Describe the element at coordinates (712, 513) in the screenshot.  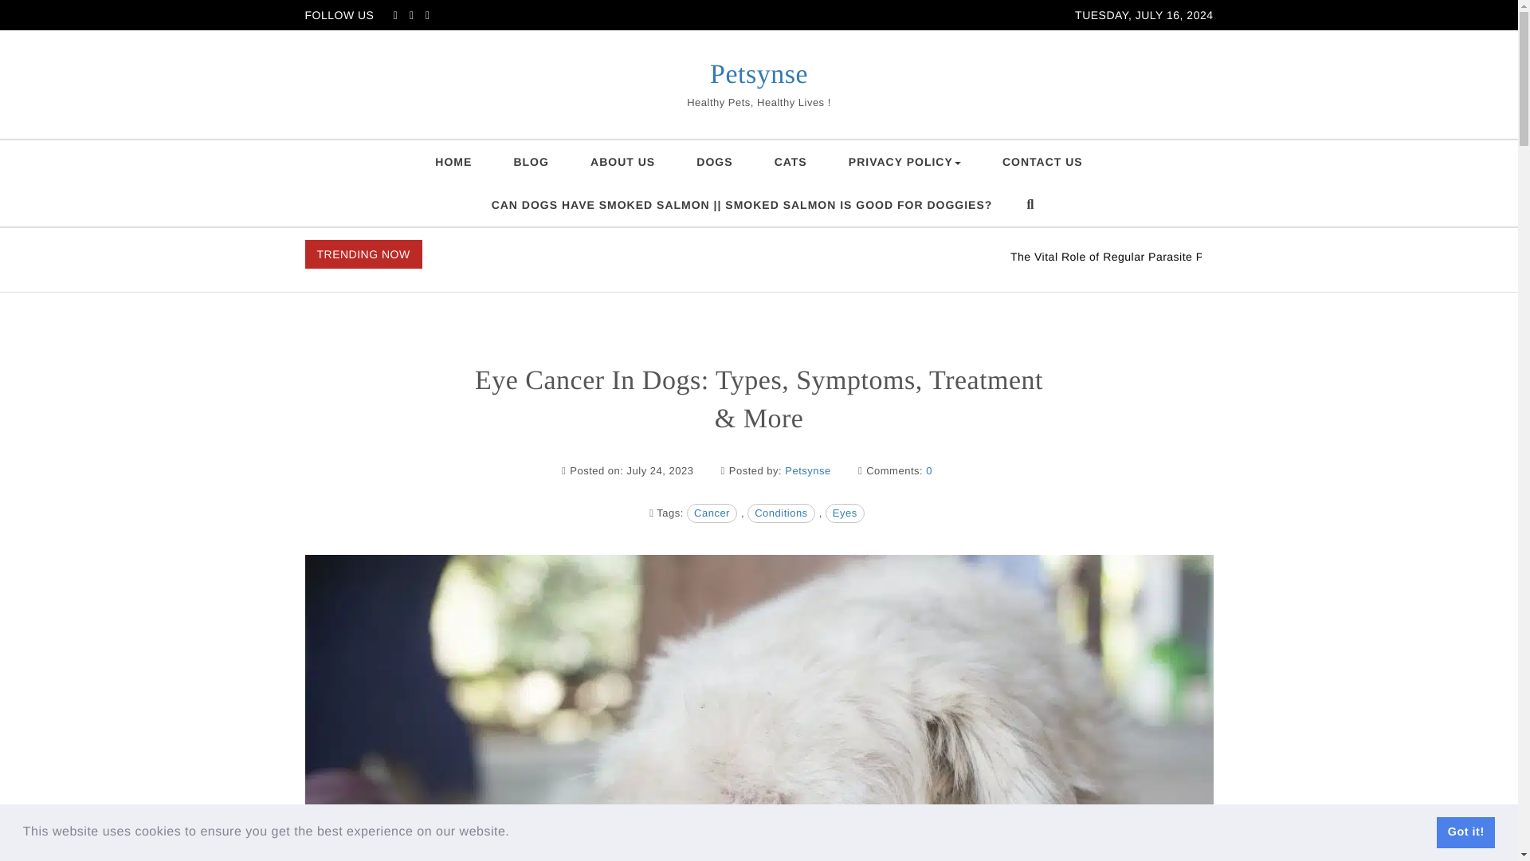
I see `Cancer` at that location.